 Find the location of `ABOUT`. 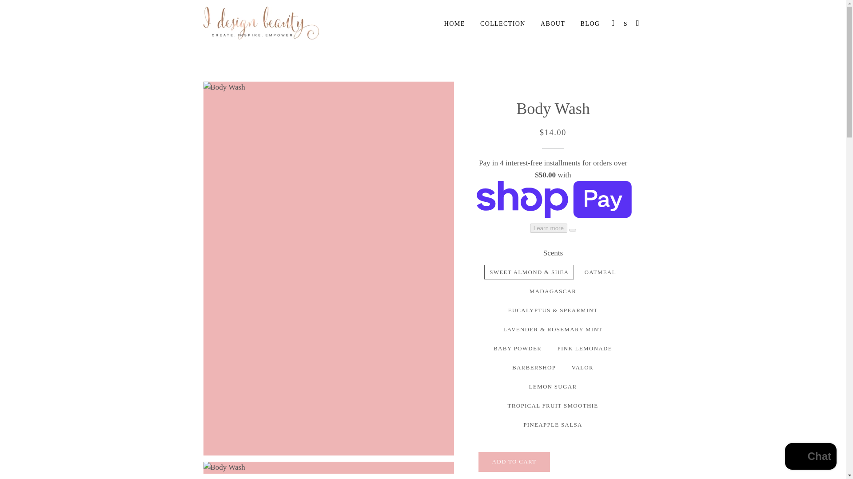

ABOUT is located at coordinates (553, 24).